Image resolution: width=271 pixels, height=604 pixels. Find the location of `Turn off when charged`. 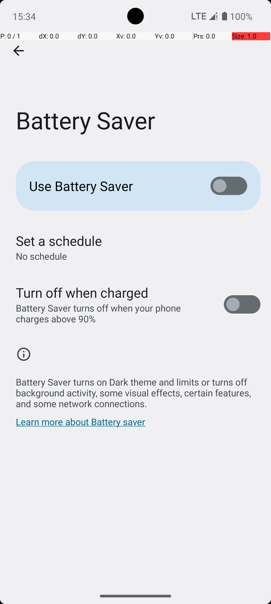

Turn off when charged is located at coordinates (82, 292).